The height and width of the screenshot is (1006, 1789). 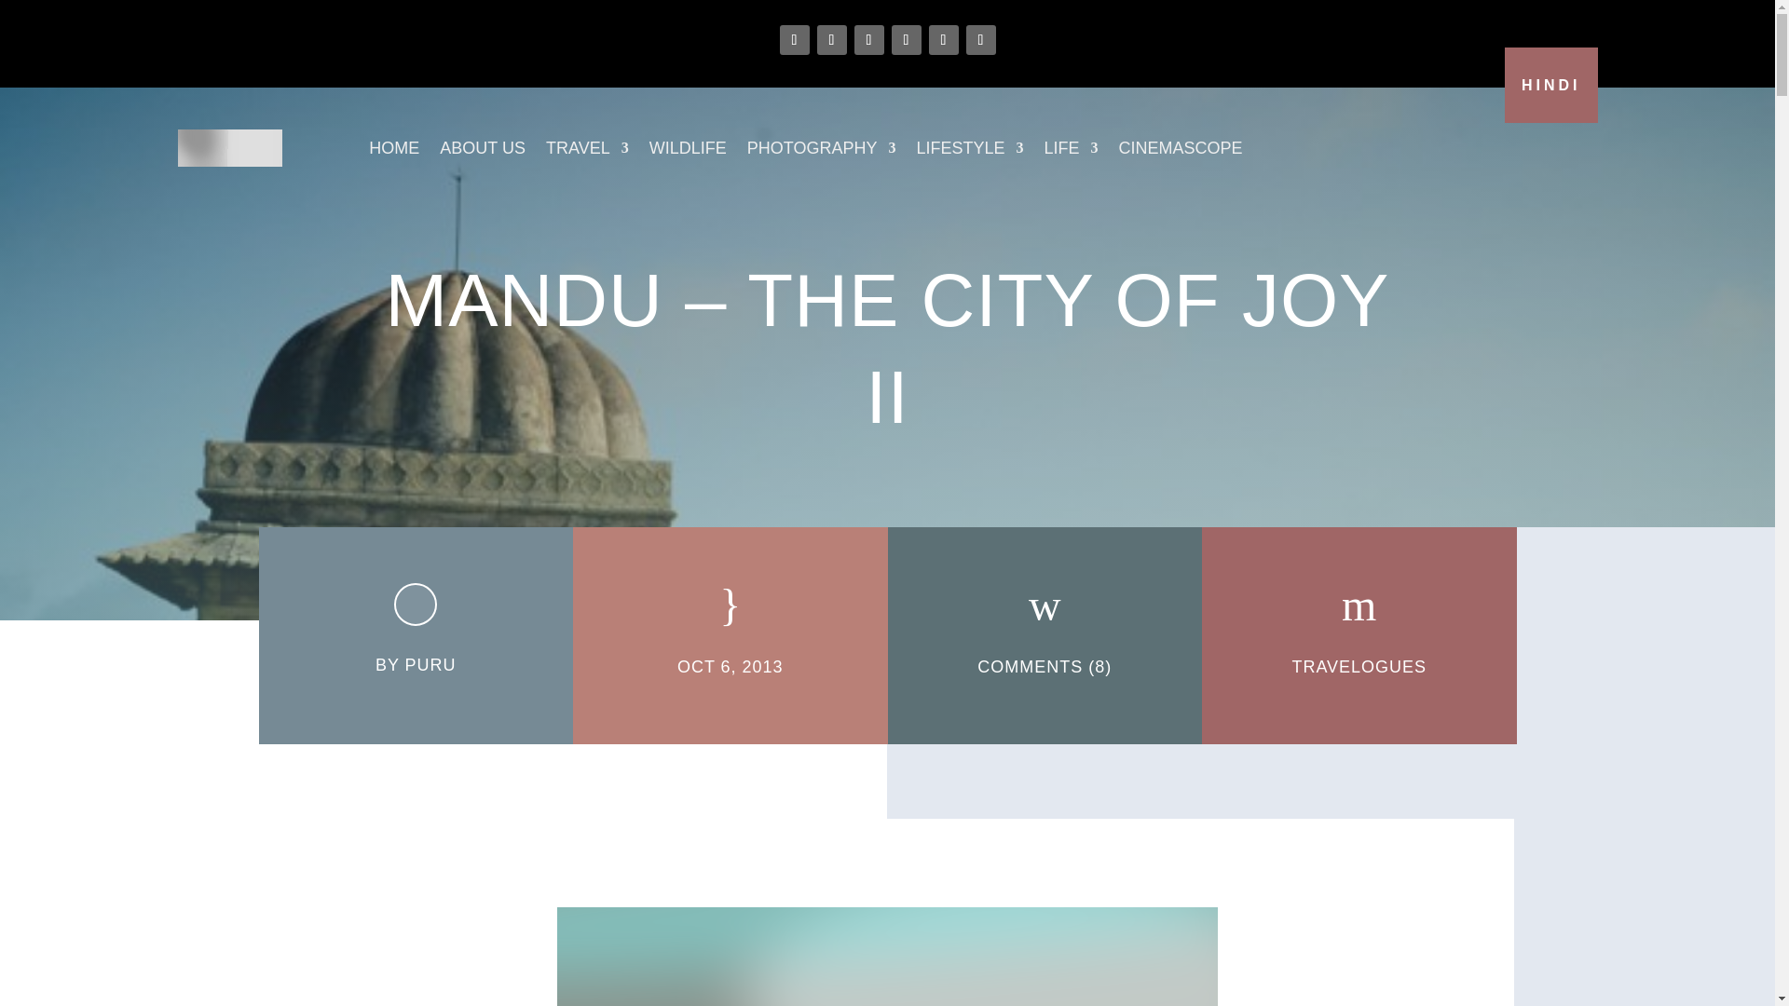 I want to click on Follow on Youtube, so click(x=906, y=40).